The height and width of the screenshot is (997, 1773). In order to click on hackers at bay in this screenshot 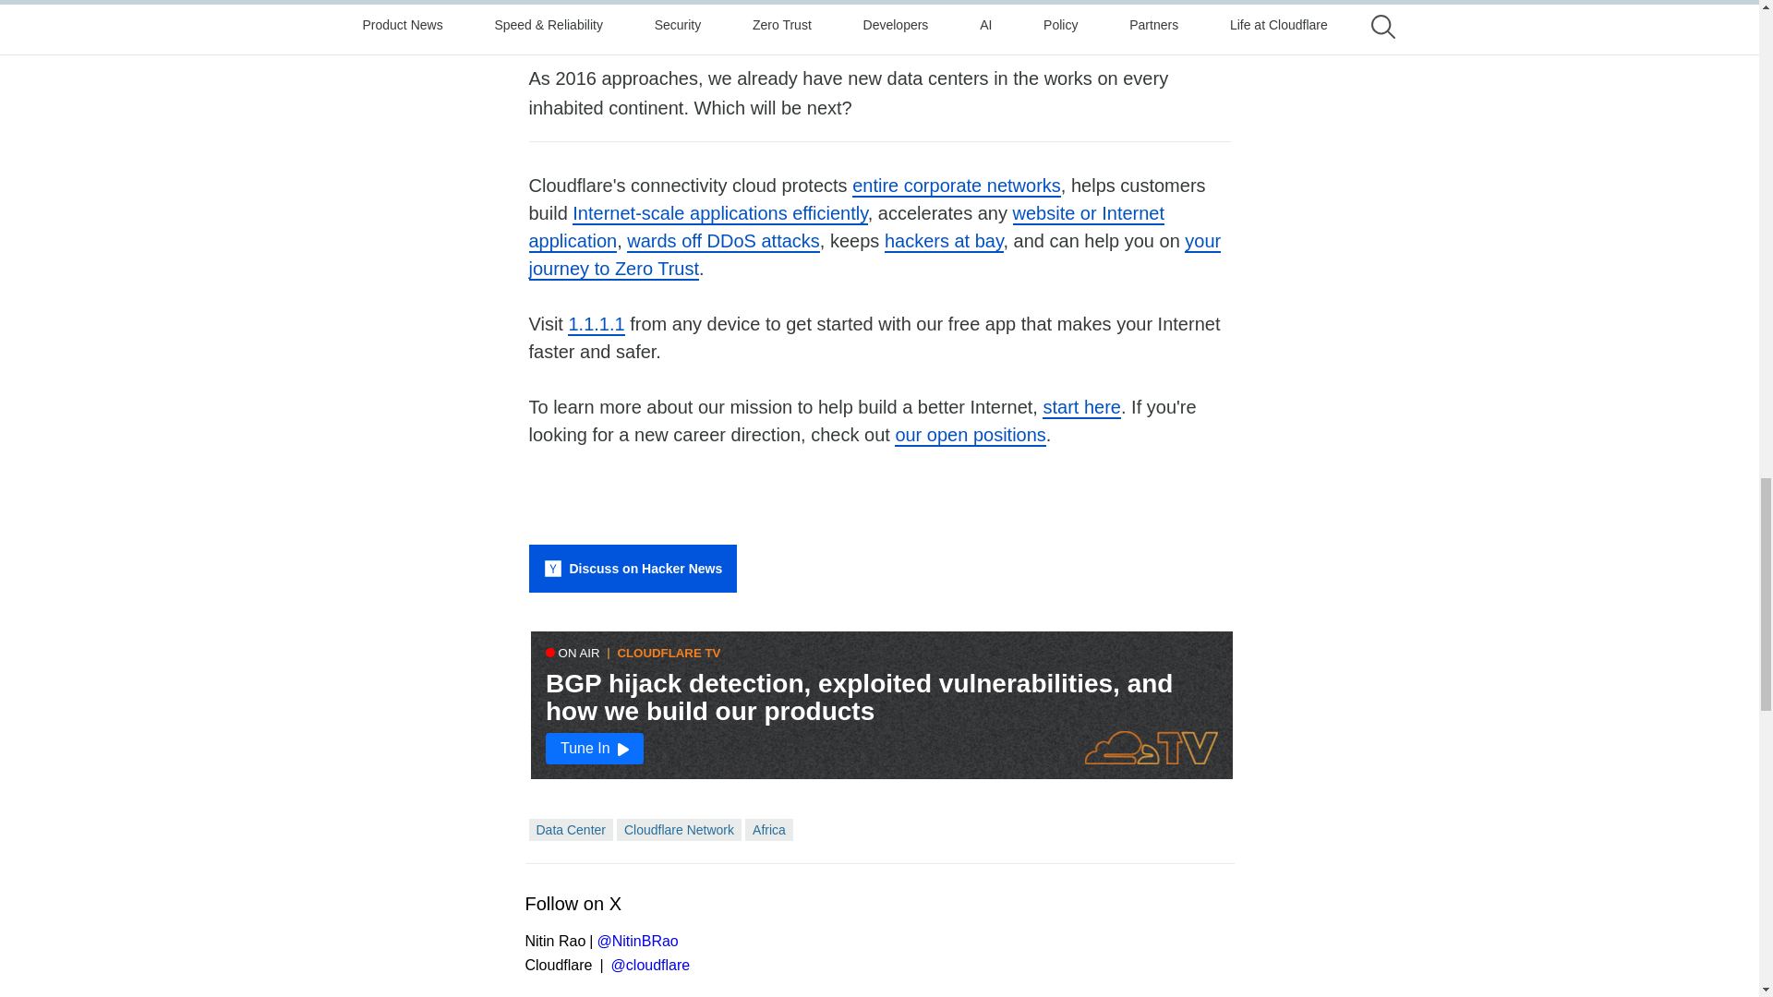, I will do `click(944, 242)`.